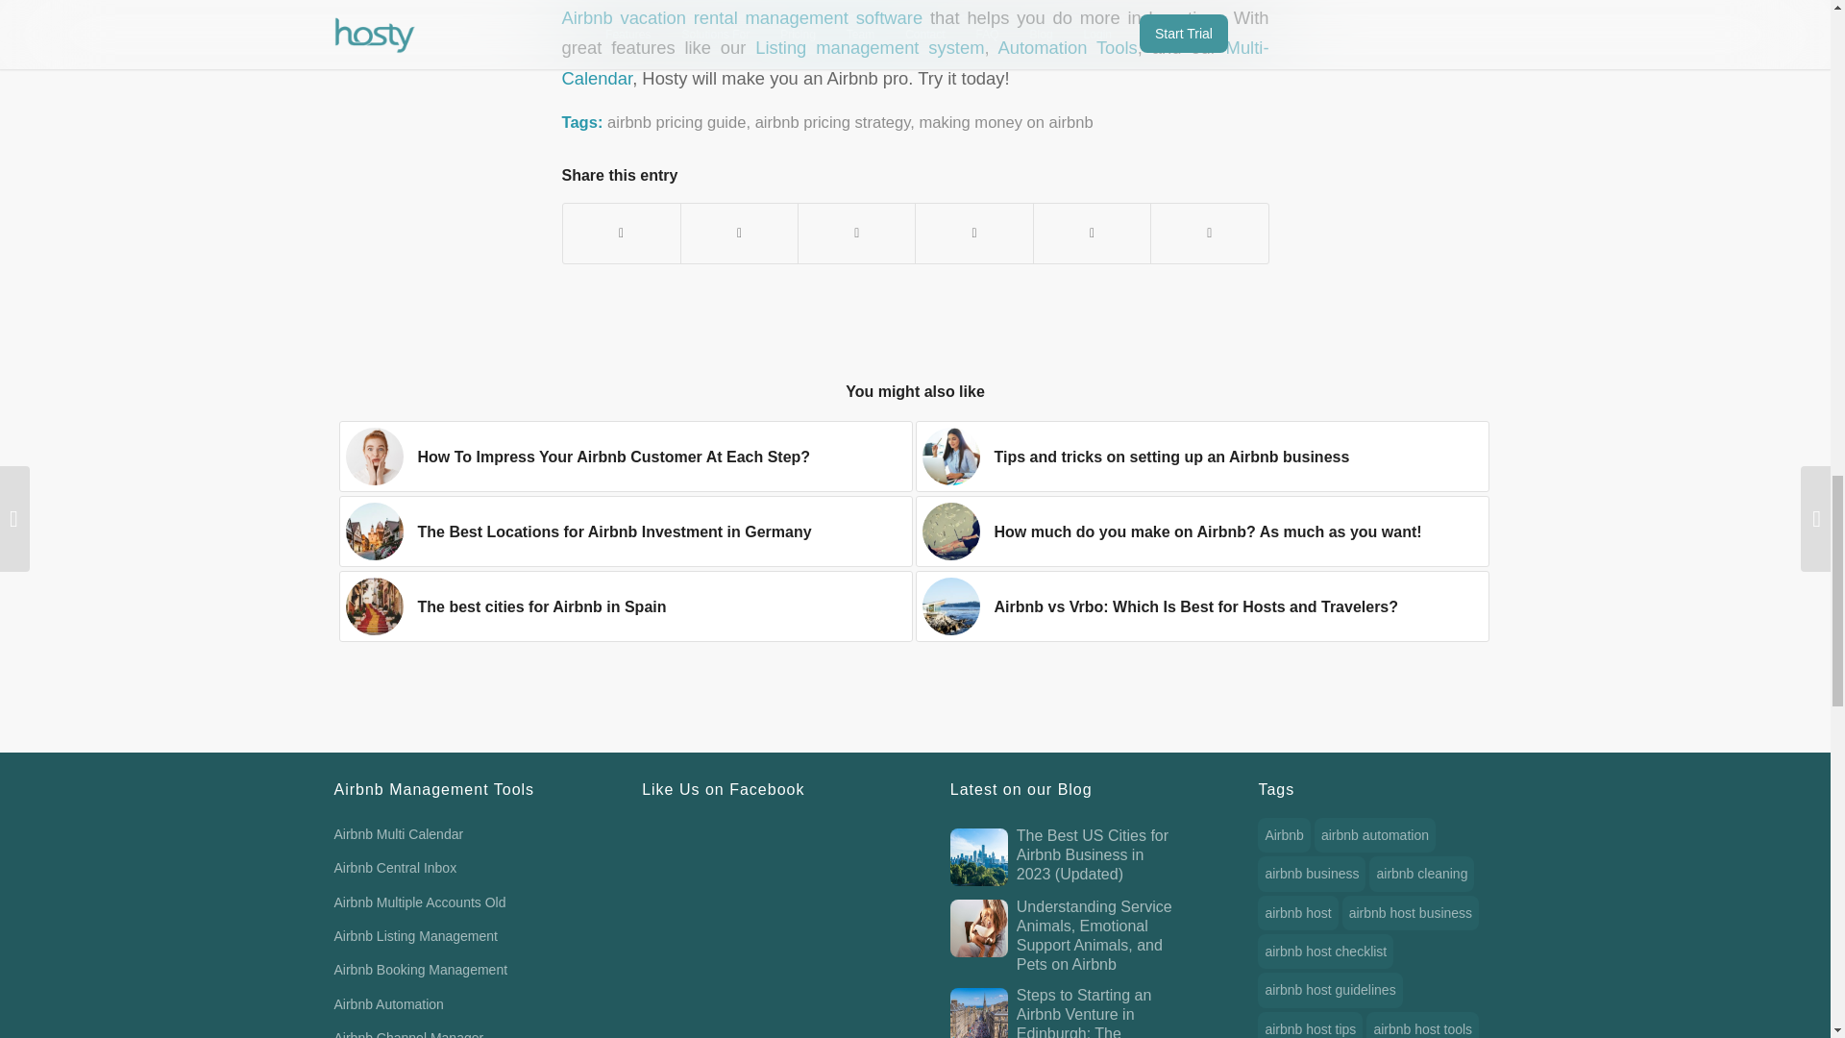  Describe the element at coordinates (915, 62) in the screenshot. I see `Multi-Calendar` at that location.